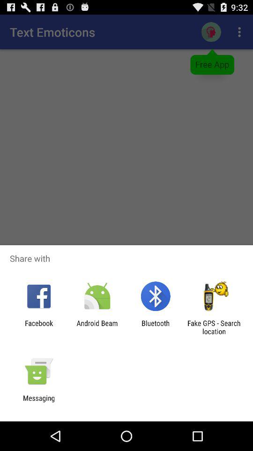 This screenshot has width=253, height=451. I want to click on tap icon next to bluetooth icon, so click(97, 327).